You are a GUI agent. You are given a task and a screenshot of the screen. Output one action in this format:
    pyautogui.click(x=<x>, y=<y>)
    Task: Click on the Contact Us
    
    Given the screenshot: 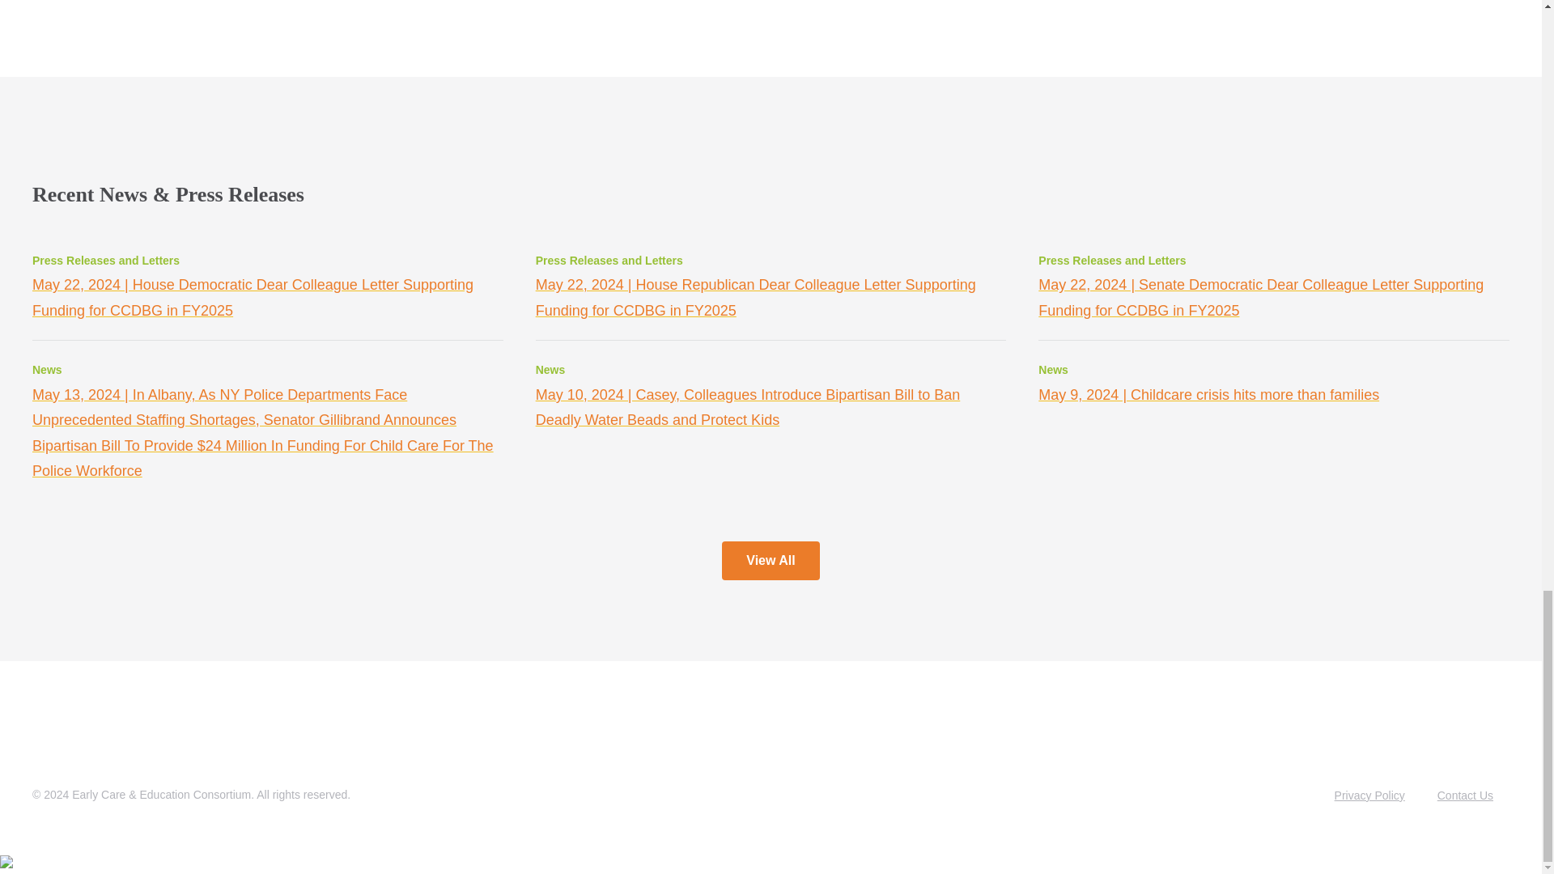 What is the action you would take?
    pyautogui.click(x=1465, y=796)
    